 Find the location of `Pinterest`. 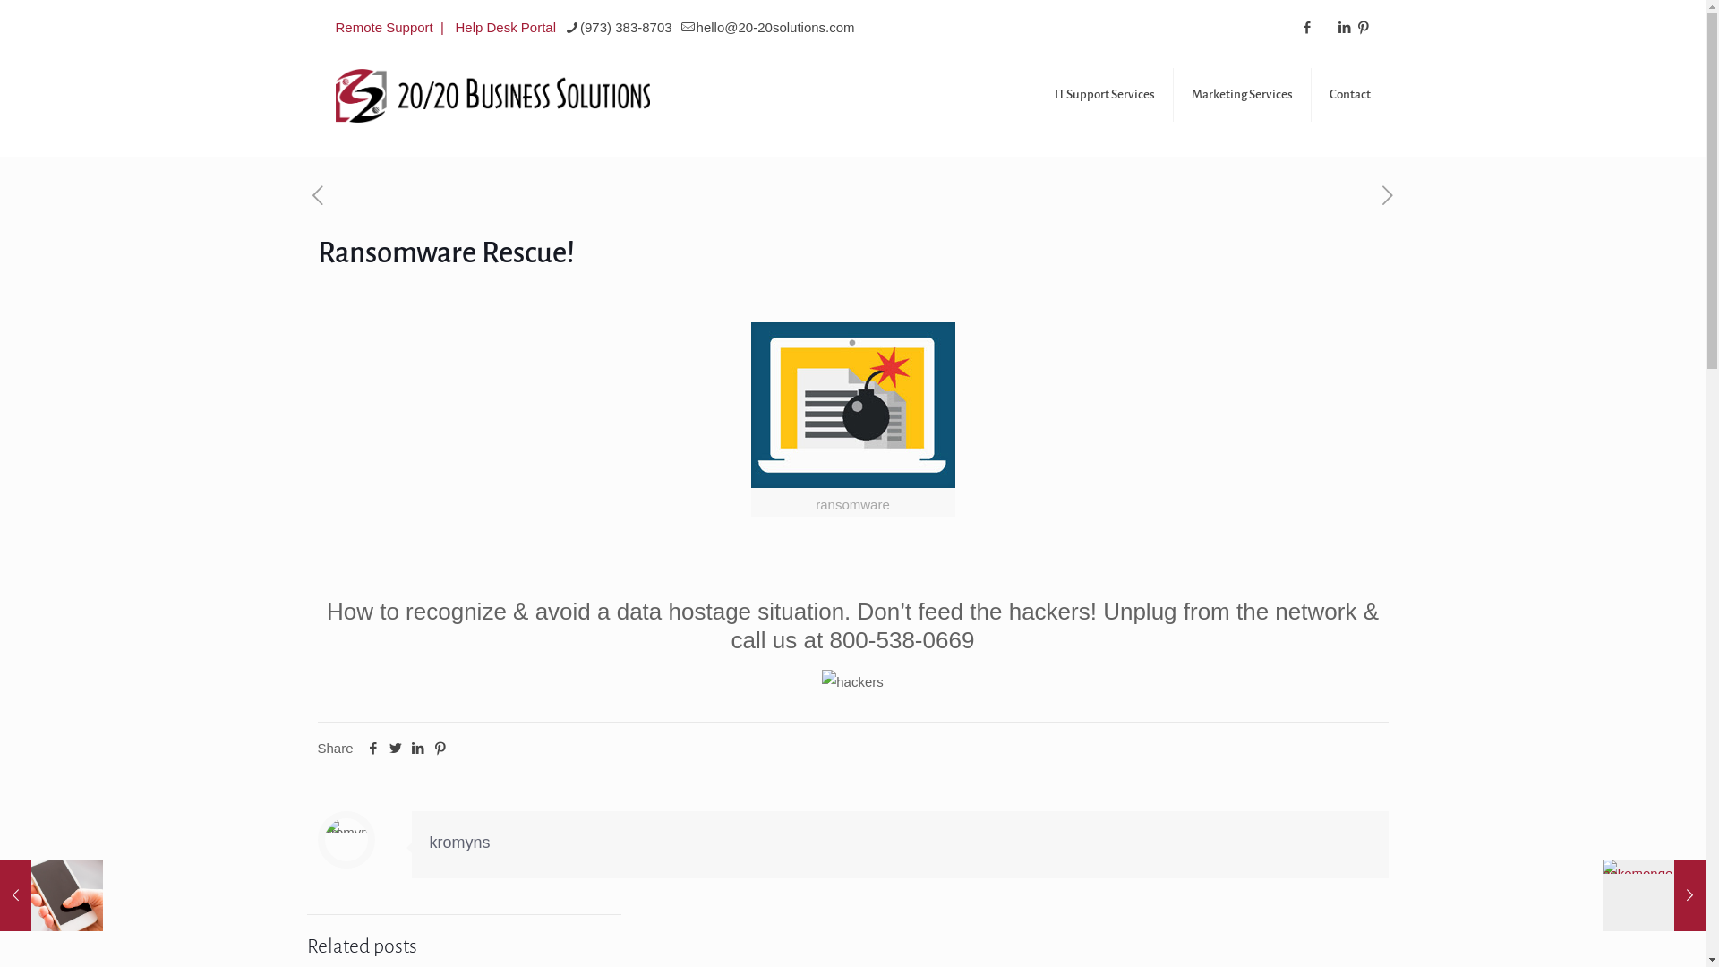

Pinterest is located at coordinates (1364, 28).